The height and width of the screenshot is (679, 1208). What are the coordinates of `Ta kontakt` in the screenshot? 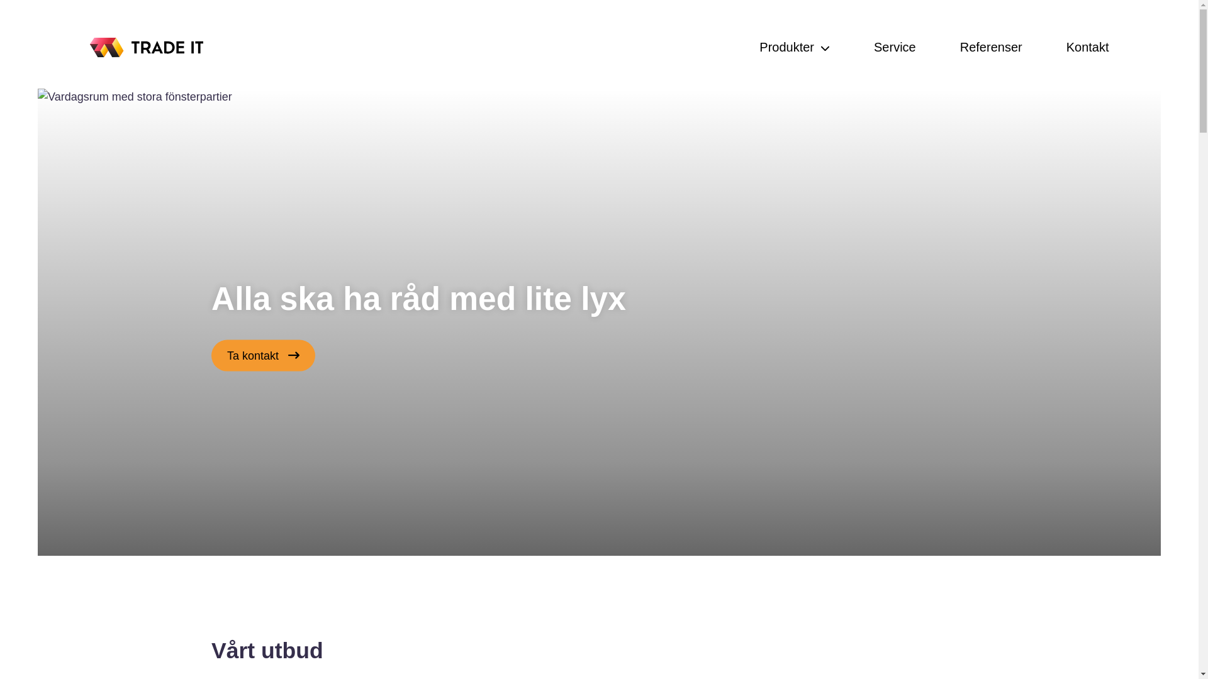 It's located at (263, 356).